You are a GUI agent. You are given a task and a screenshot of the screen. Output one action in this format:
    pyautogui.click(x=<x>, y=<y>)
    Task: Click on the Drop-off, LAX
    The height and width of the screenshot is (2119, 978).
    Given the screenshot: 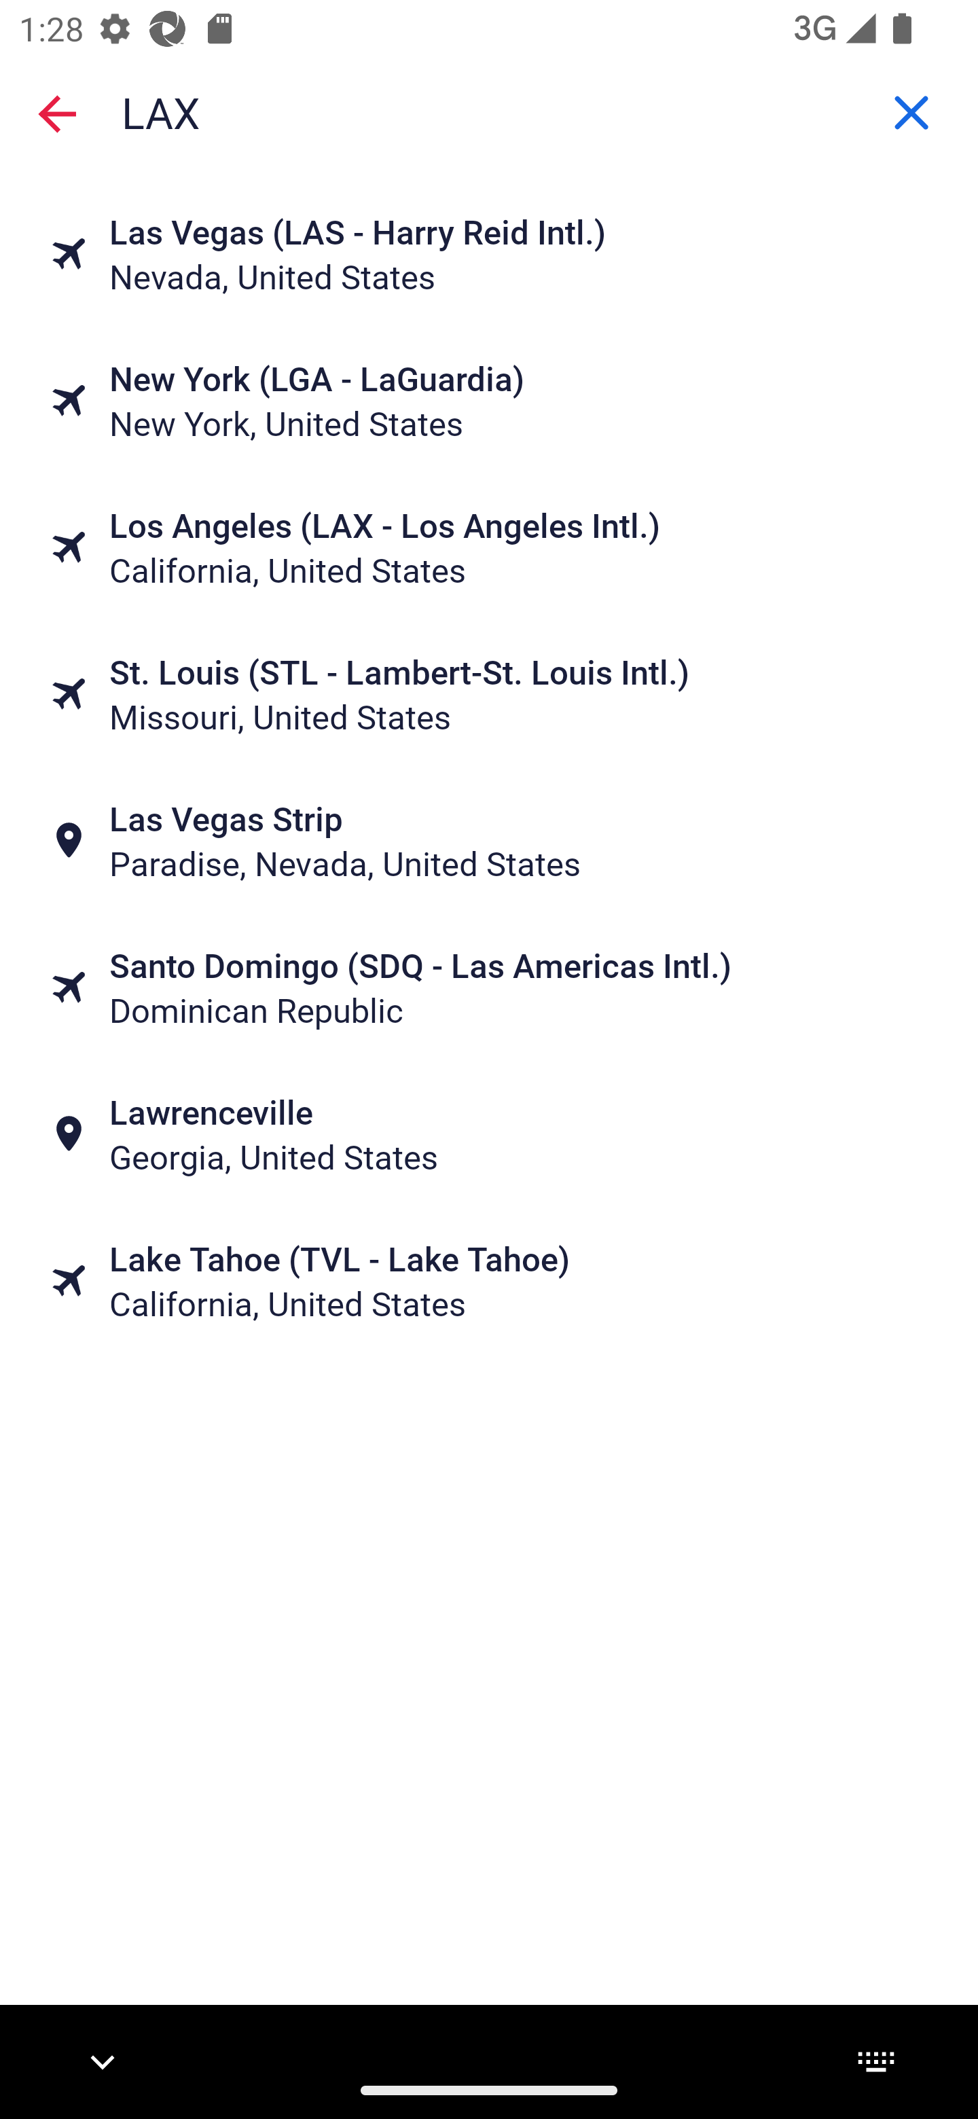 What is the action you would take?
    pyautogui.click(x=489, y=111)
    